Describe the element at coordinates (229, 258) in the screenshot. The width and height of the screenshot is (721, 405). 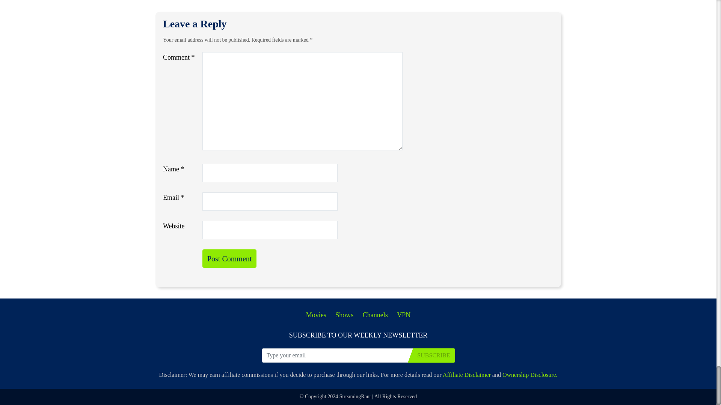
I see `Post Comment` at that location.